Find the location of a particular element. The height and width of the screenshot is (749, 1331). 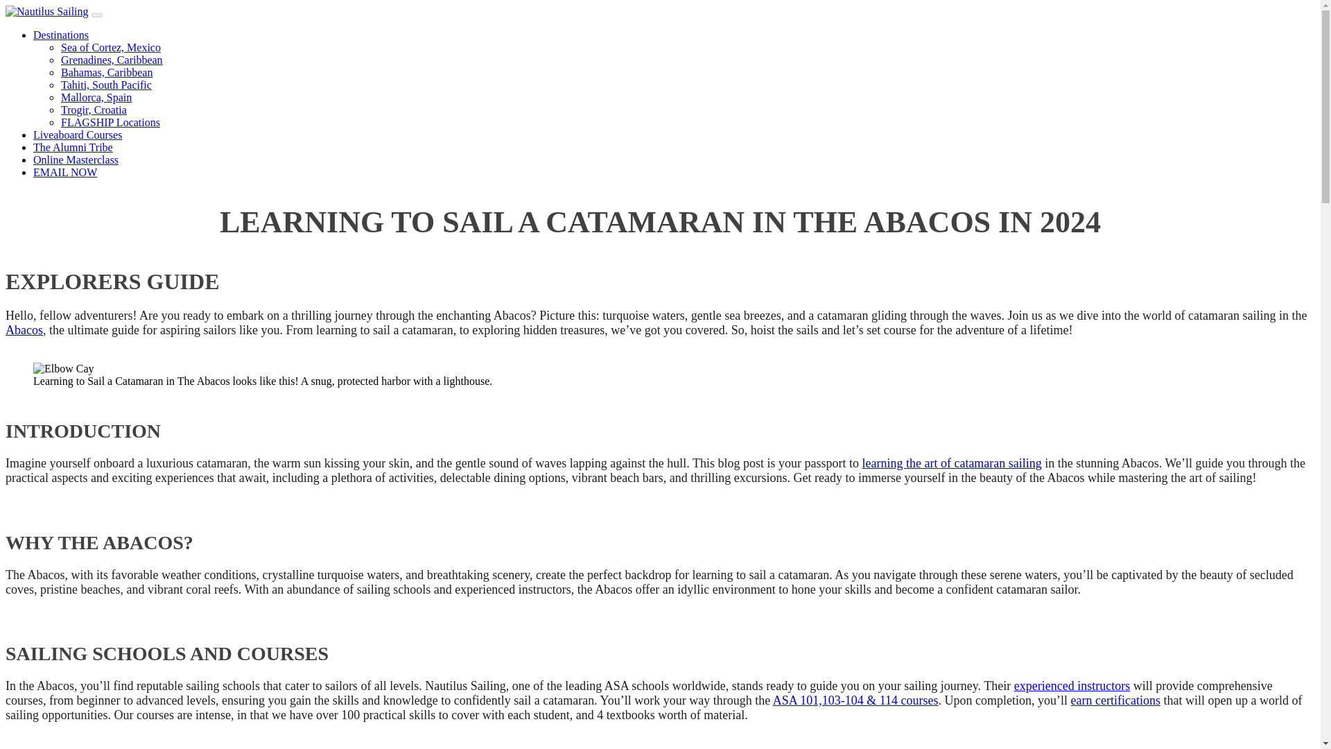

experienced instructors is located at coordinates (1072, 685).